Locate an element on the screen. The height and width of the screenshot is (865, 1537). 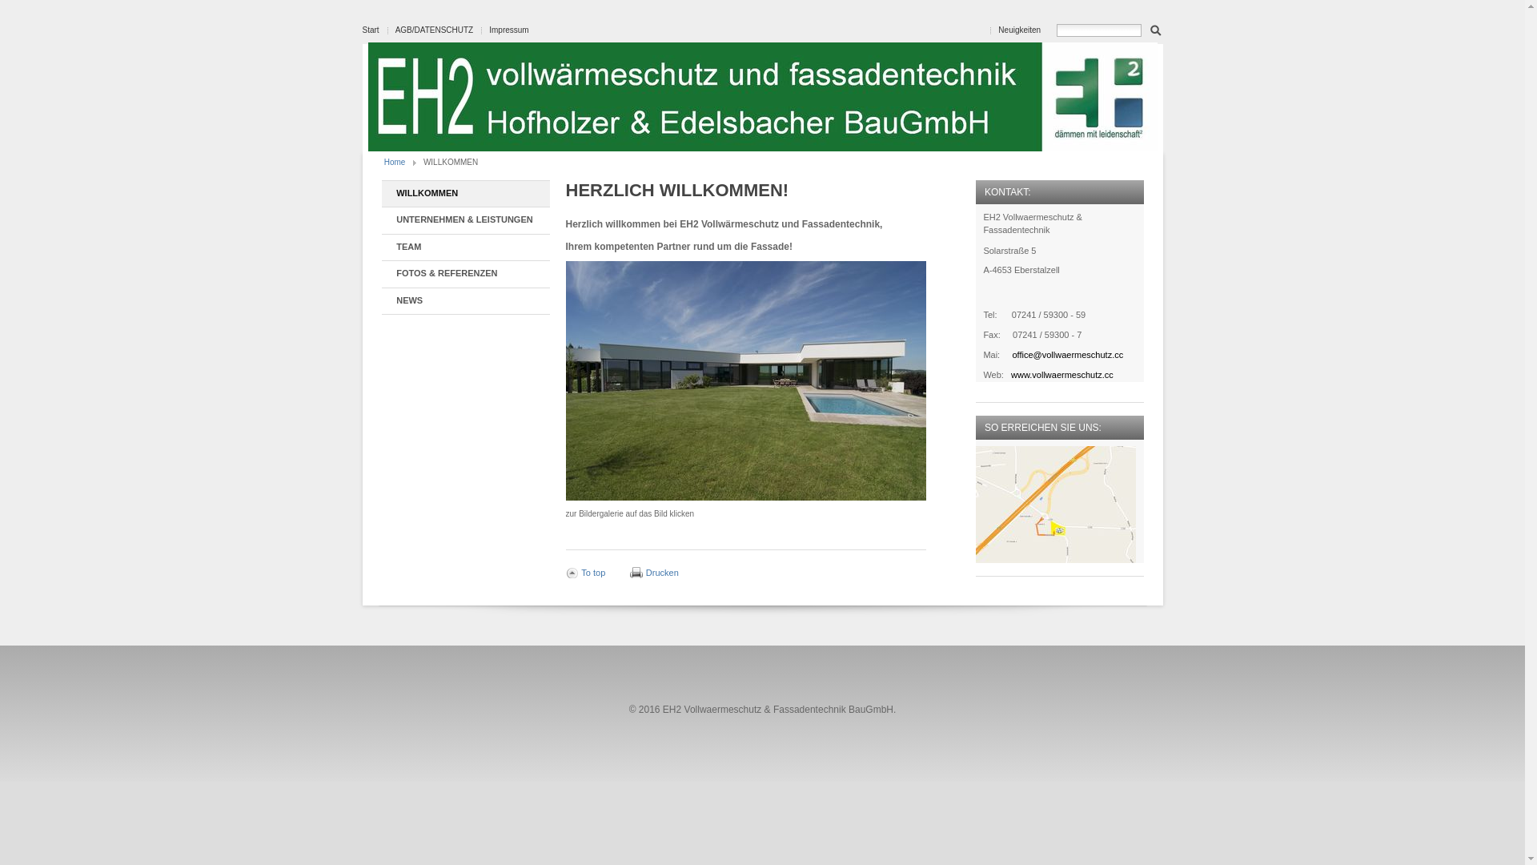
AGB/DATENSCHUTZ is located at coordinates (434, 30).